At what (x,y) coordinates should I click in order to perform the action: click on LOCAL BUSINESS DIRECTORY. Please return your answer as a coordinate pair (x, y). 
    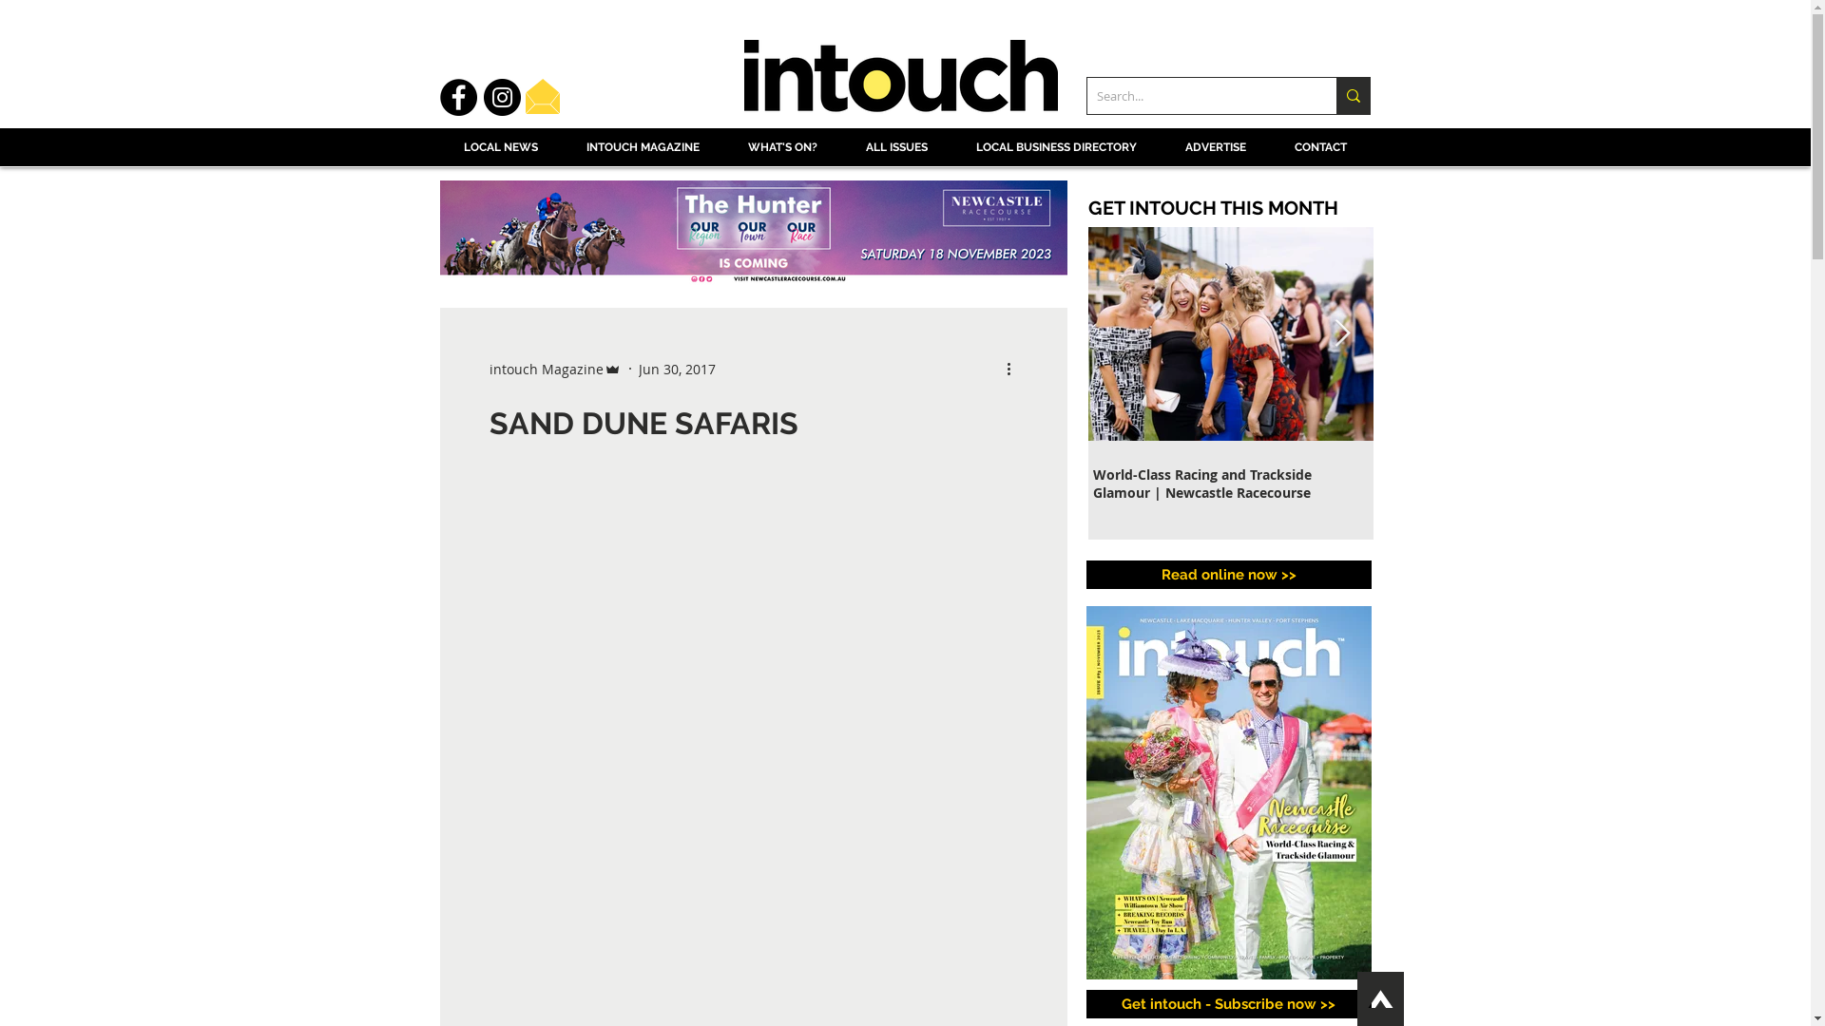
    Looking at the image, I should click on (1055, 153).